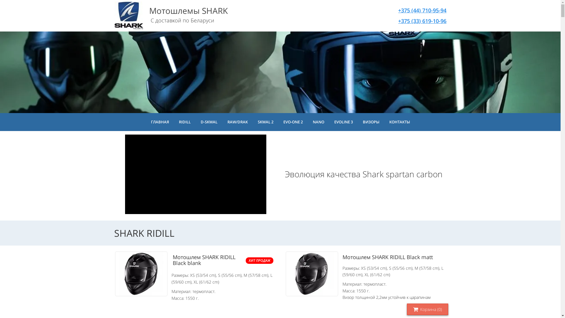 This screenshot has height=318, width=565. Describe the element at coordinates (422, 10) in the screenshot. I see `+375 (44) 710-95-94` at that location.